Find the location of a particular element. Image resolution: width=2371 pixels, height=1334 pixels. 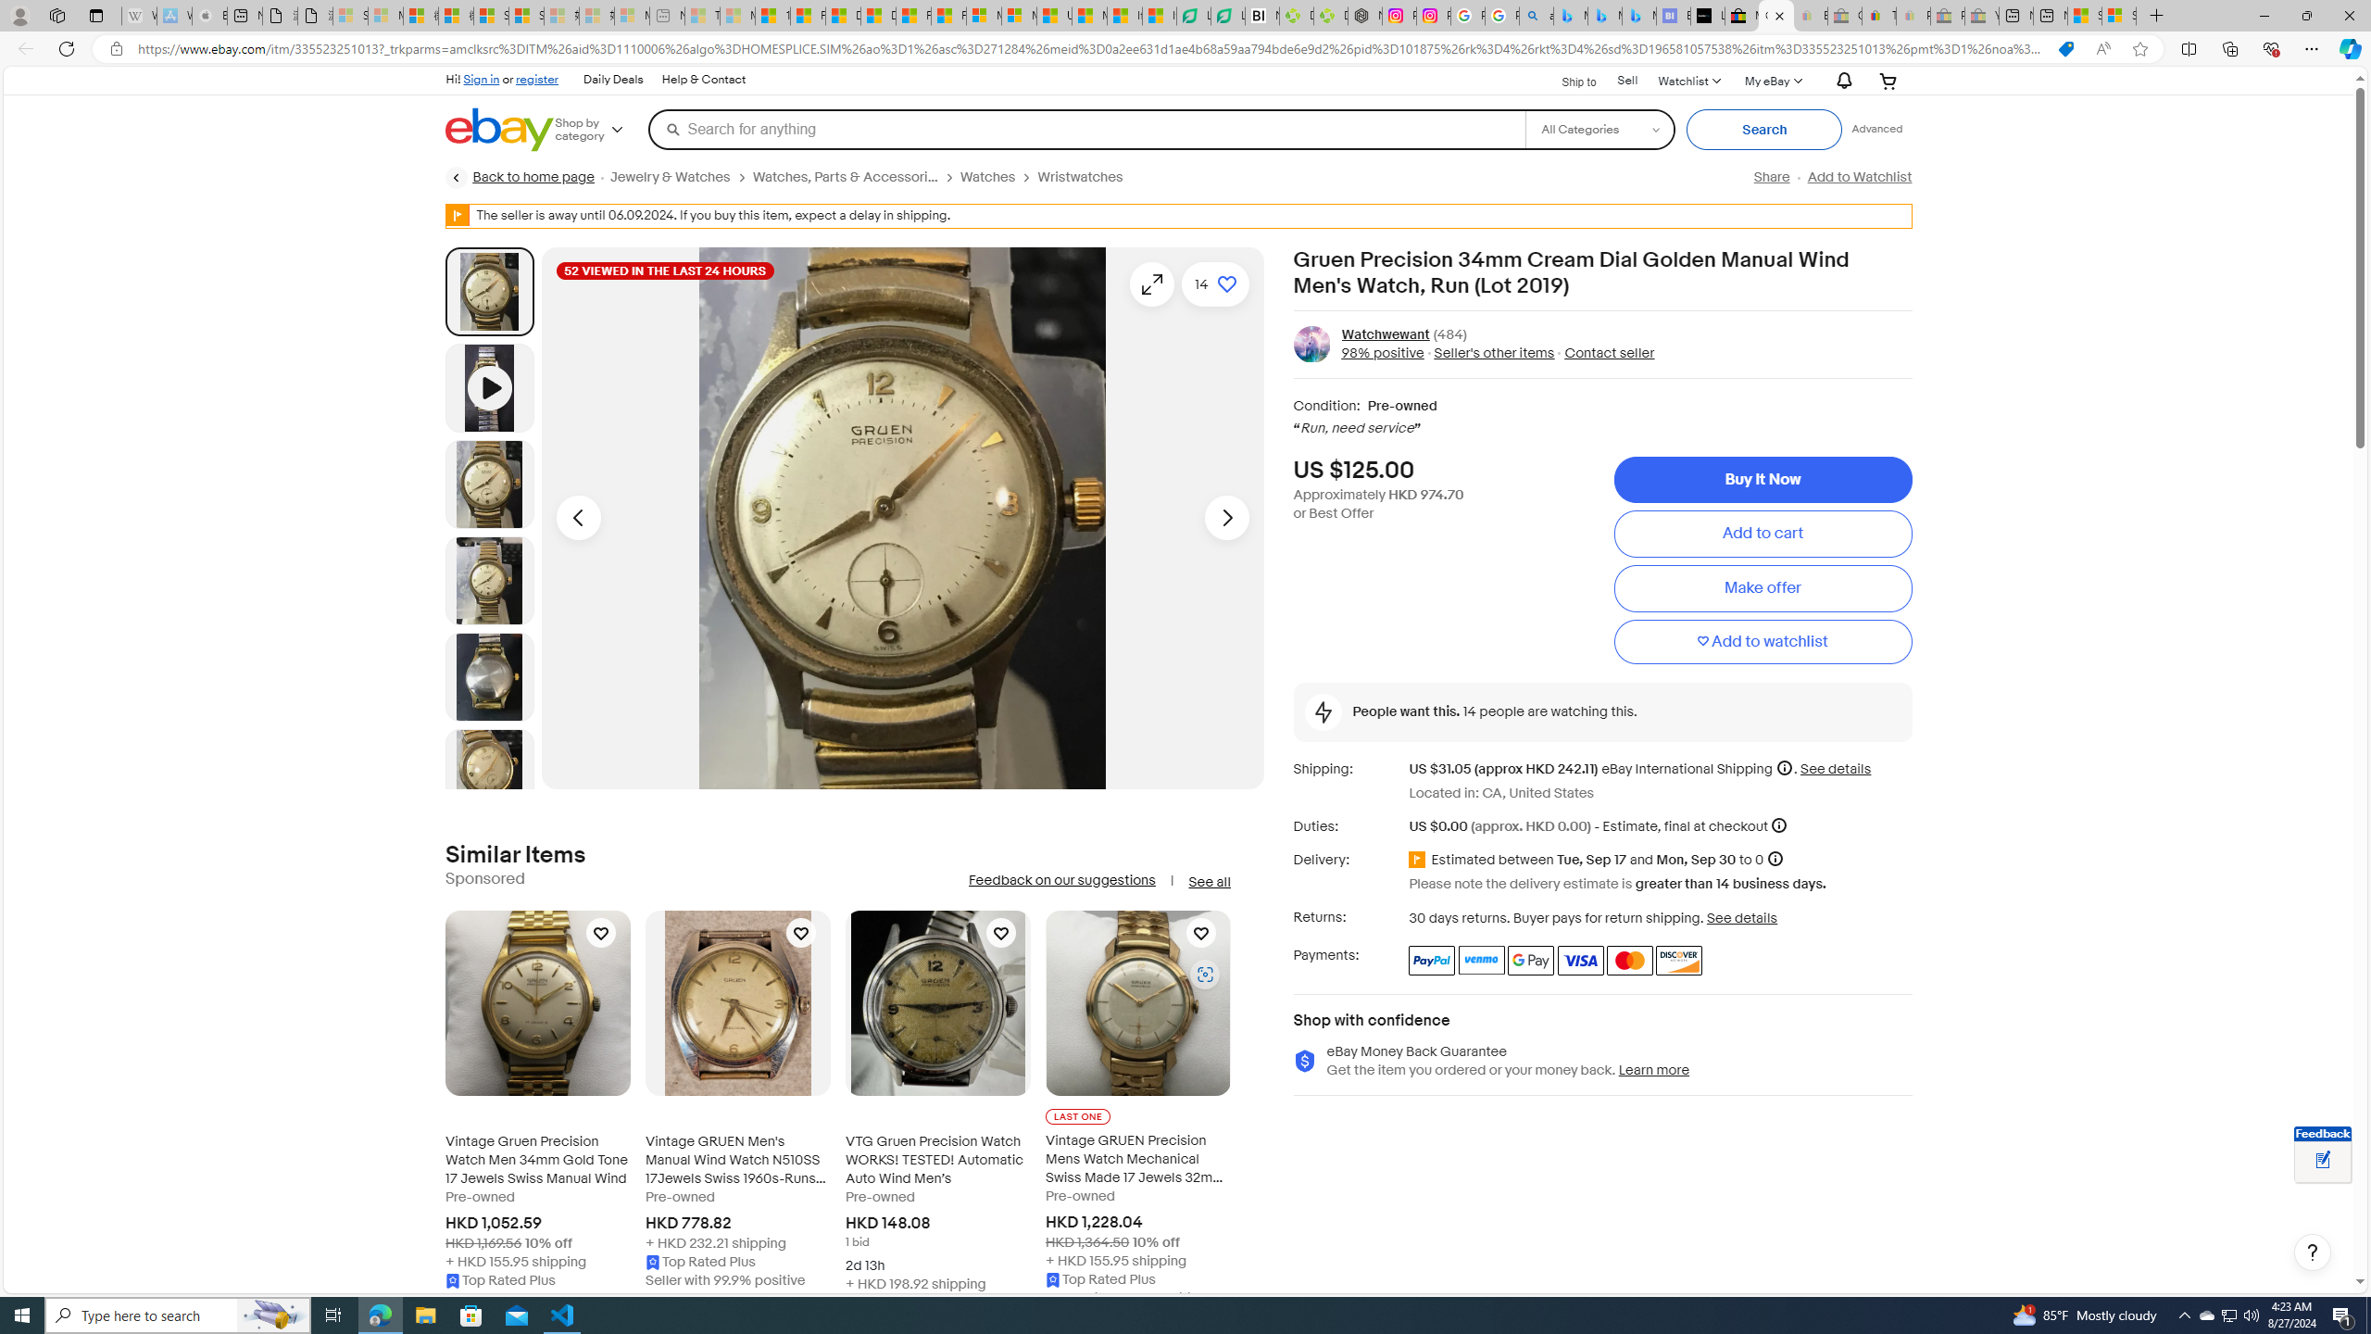

Daily Deals is located at coordinates (612, 80).